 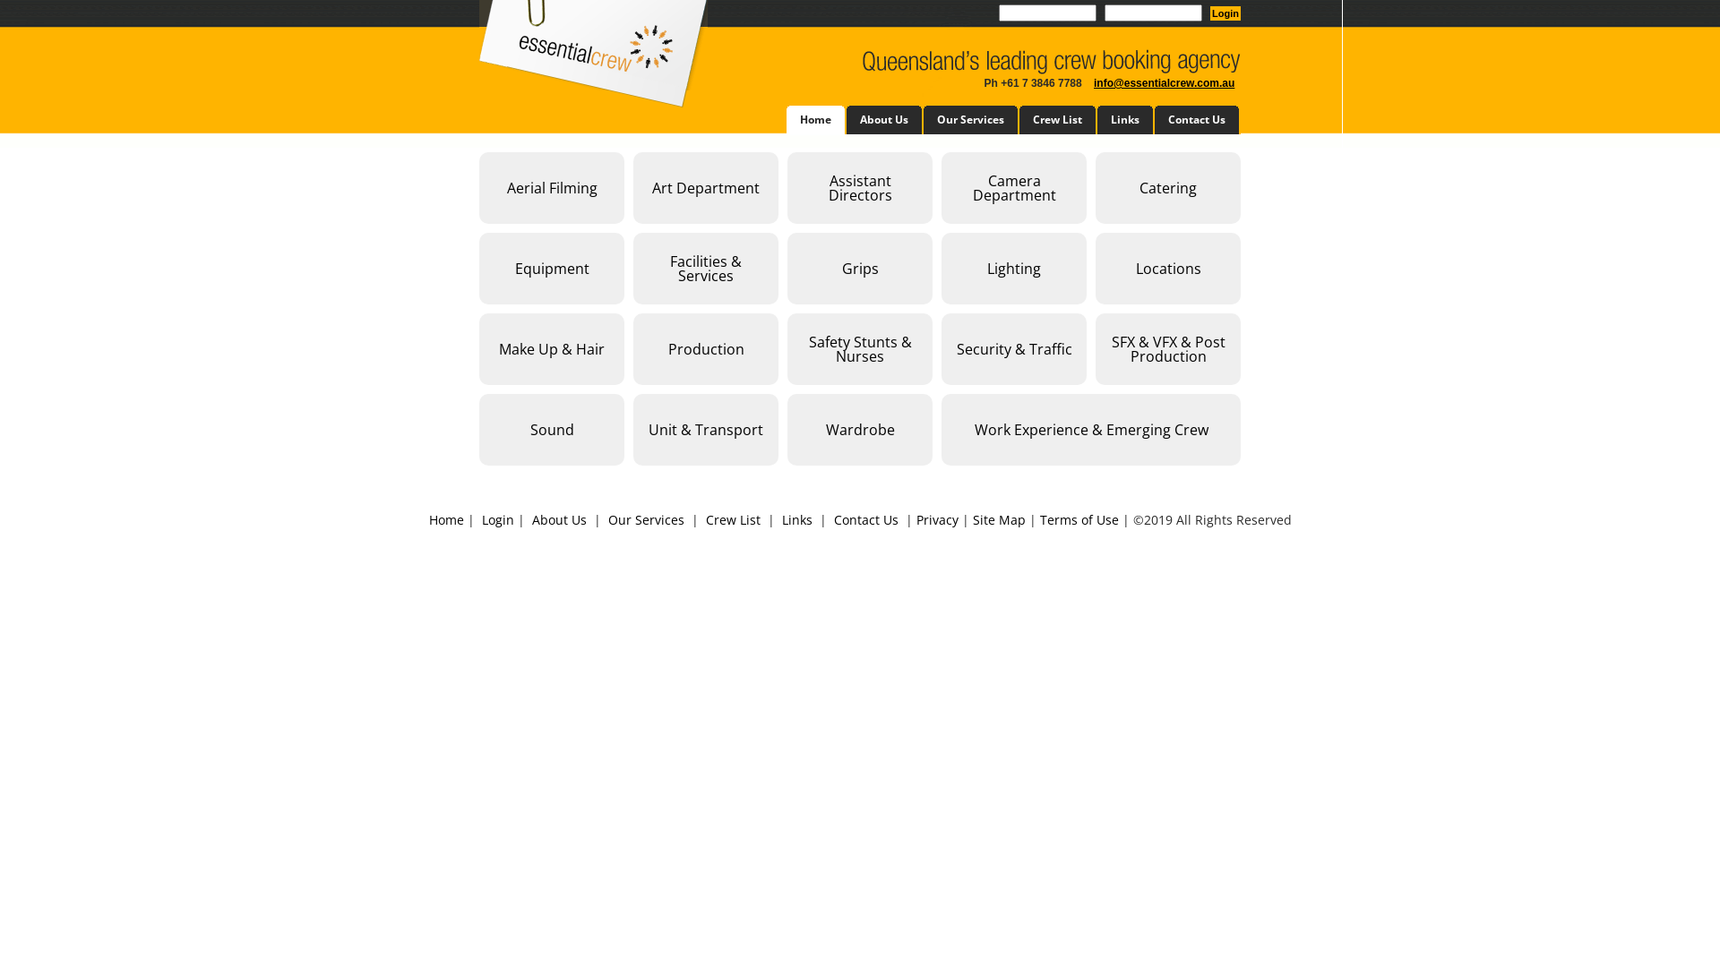 What do you see at coordinates (1168, 188) in the screenshot?
I see `Catering` at bounding box center [1168, 188].